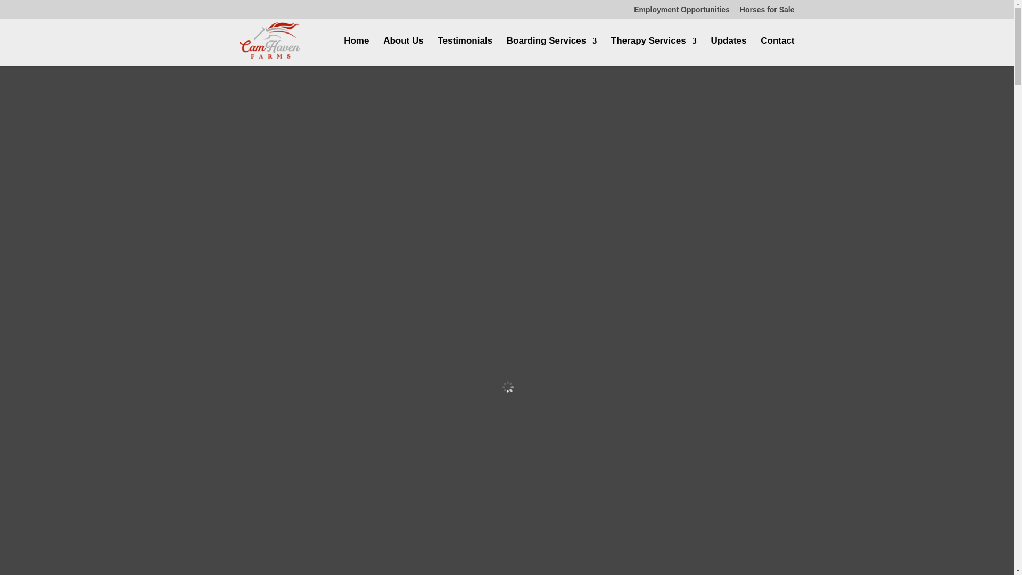  What do you see at coordinates (551, 52) in the screenshot?
I see `Boarding Services` at bounding box center [551, 52].